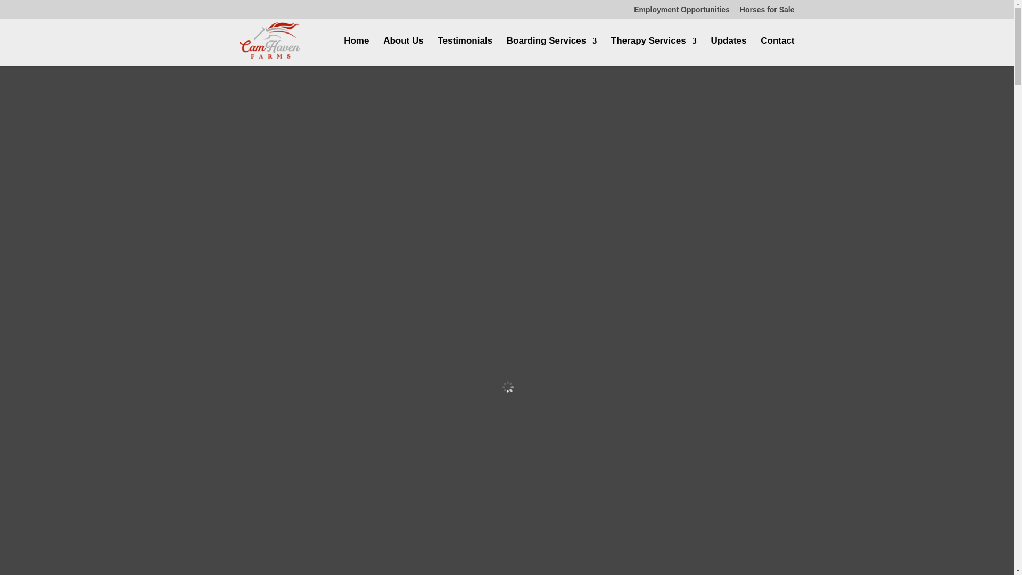  What do you see at coordinates (551, 52) in the screenshot?
I see `Boarding Services` at bounding box center [551, 52].